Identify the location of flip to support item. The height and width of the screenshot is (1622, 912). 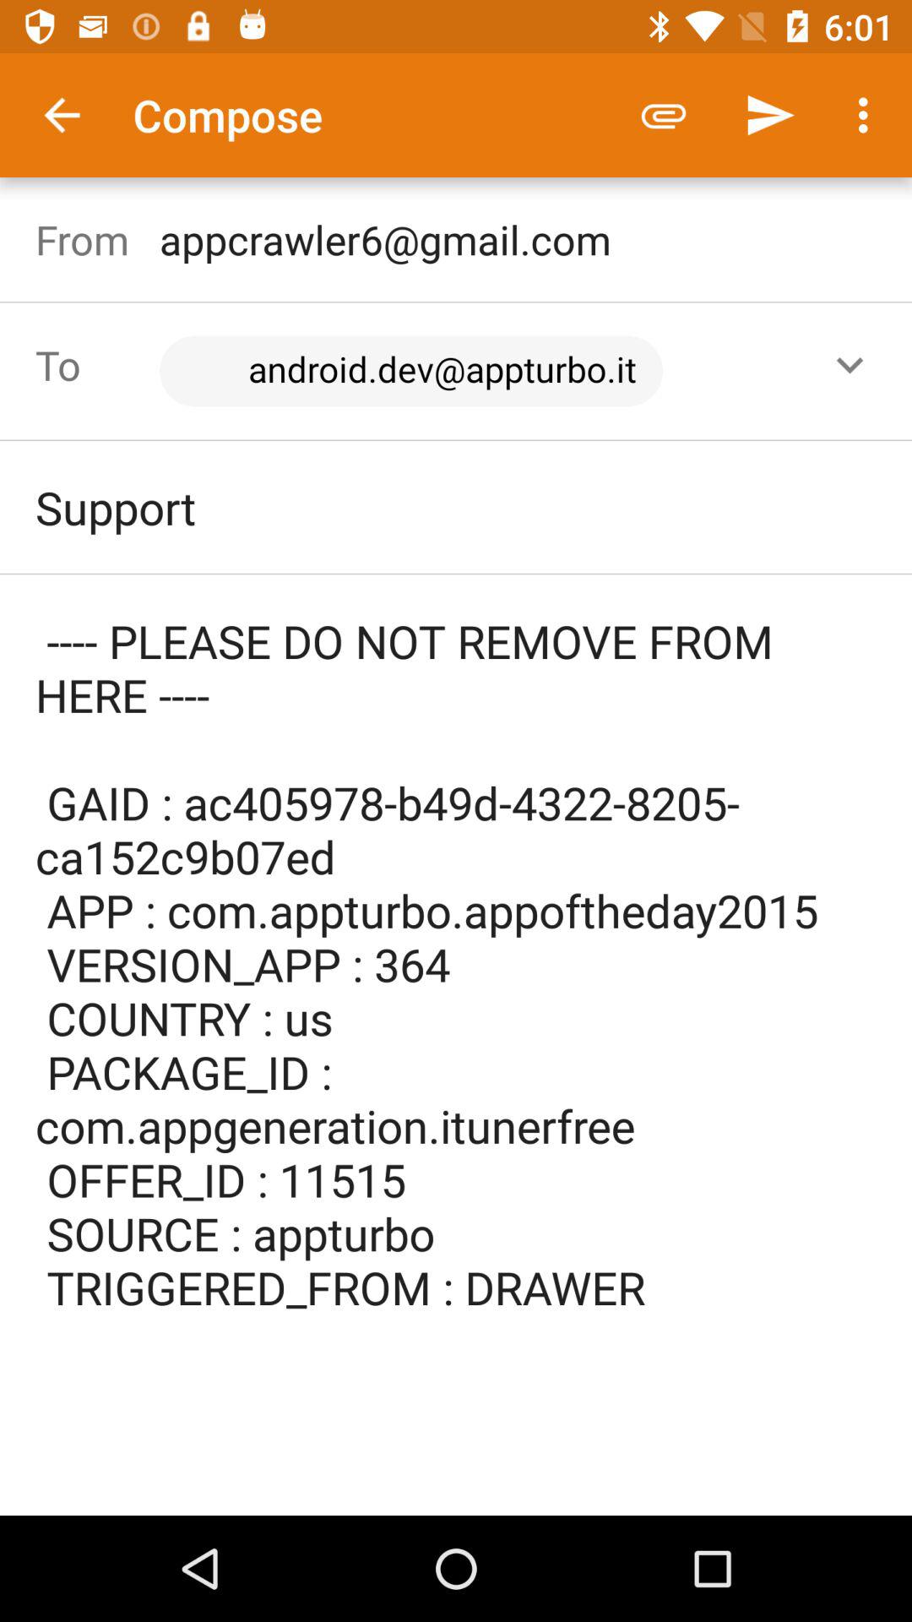
(456, 507).